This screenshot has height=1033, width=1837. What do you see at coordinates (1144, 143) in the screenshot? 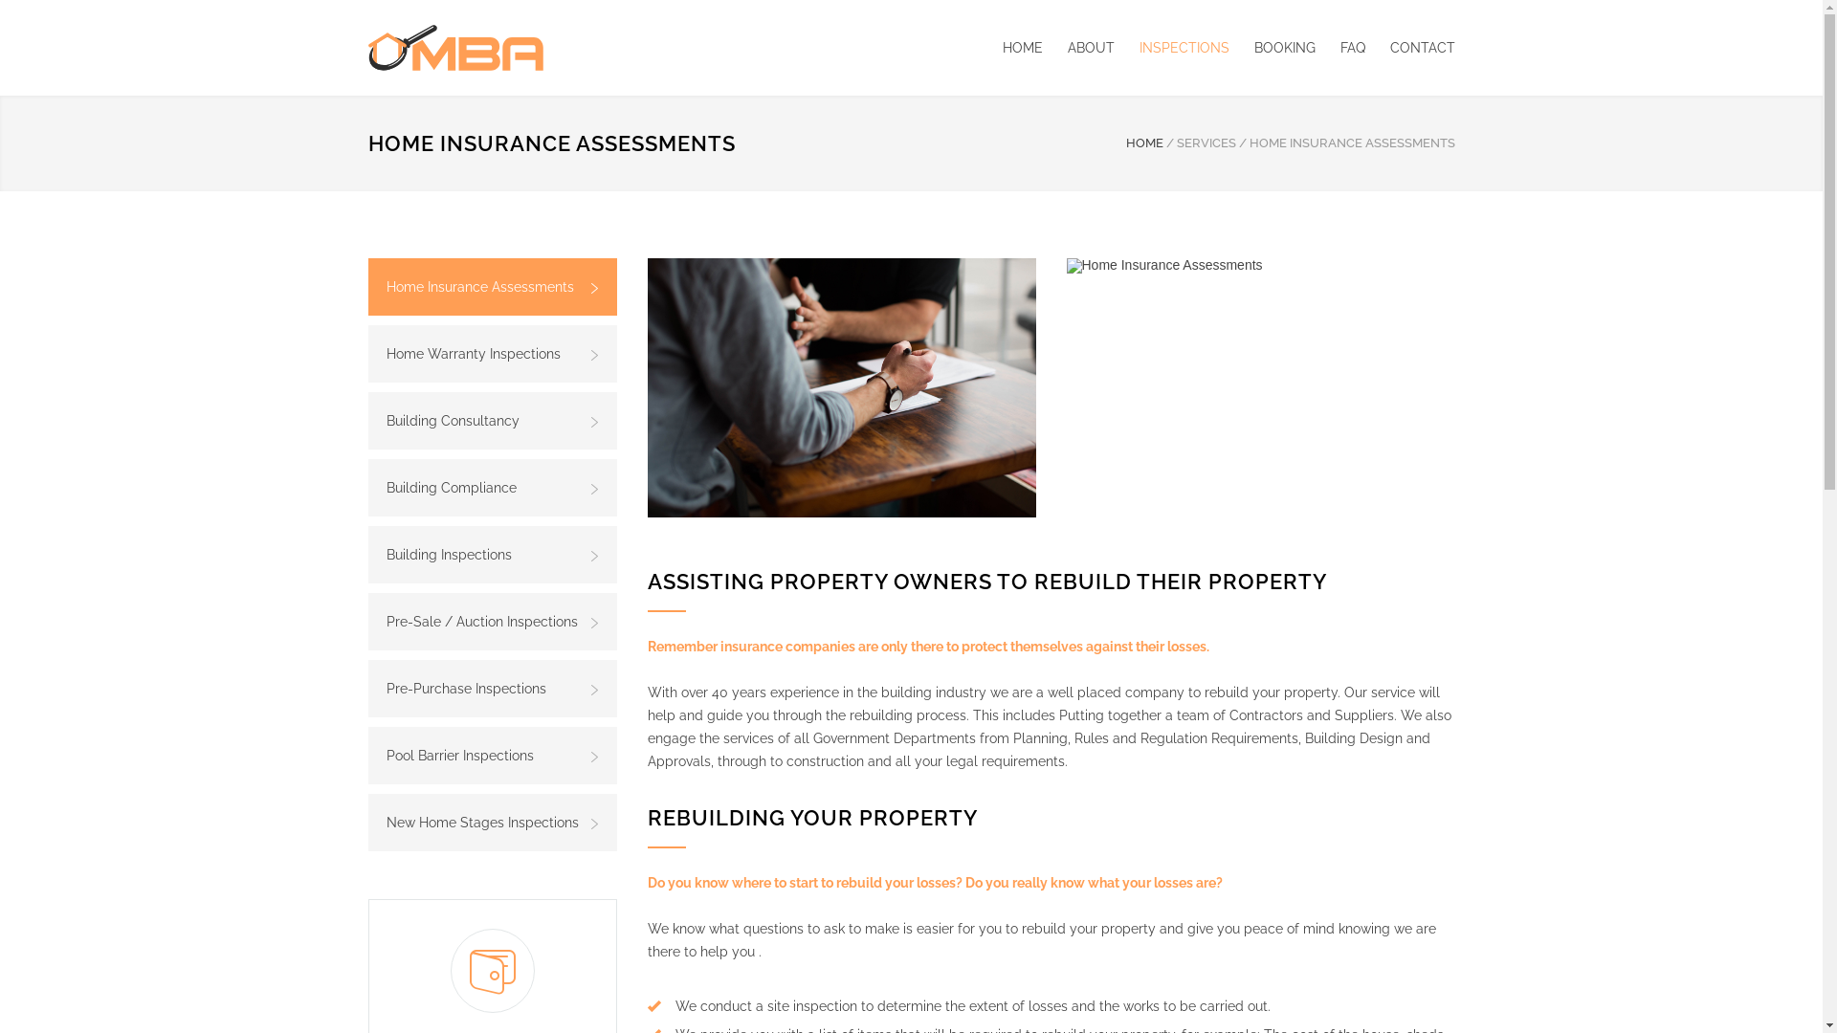
I see `HOME` at bounding box center [1144, 143].